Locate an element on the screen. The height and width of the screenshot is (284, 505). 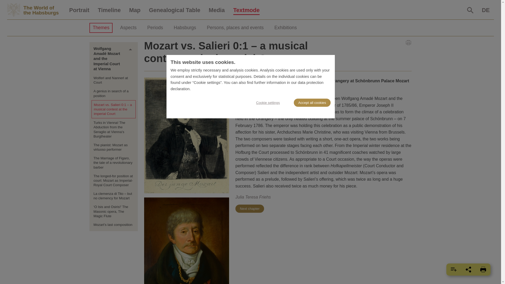
search is located at coordinates (470, 10).